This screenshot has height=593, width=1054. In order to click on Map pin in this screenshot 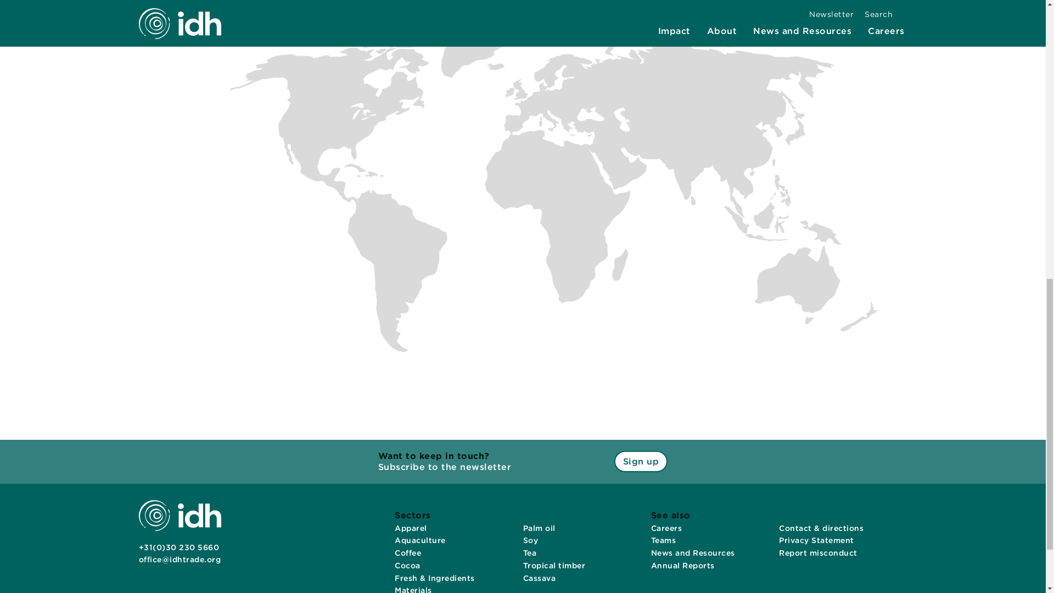, I will do `click(514, 200)`.